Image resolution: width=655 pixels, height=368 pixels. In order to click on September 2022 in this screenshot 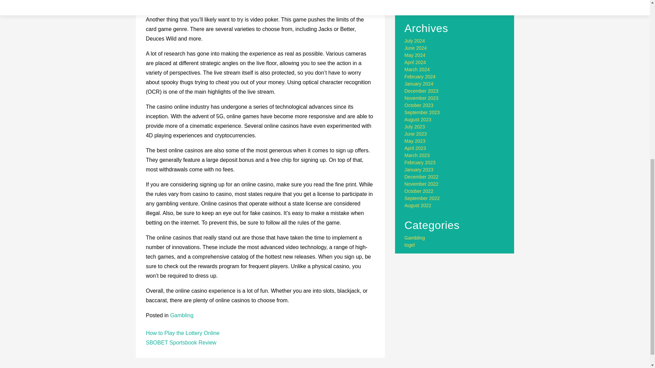, I will do `click(422, 198)`.